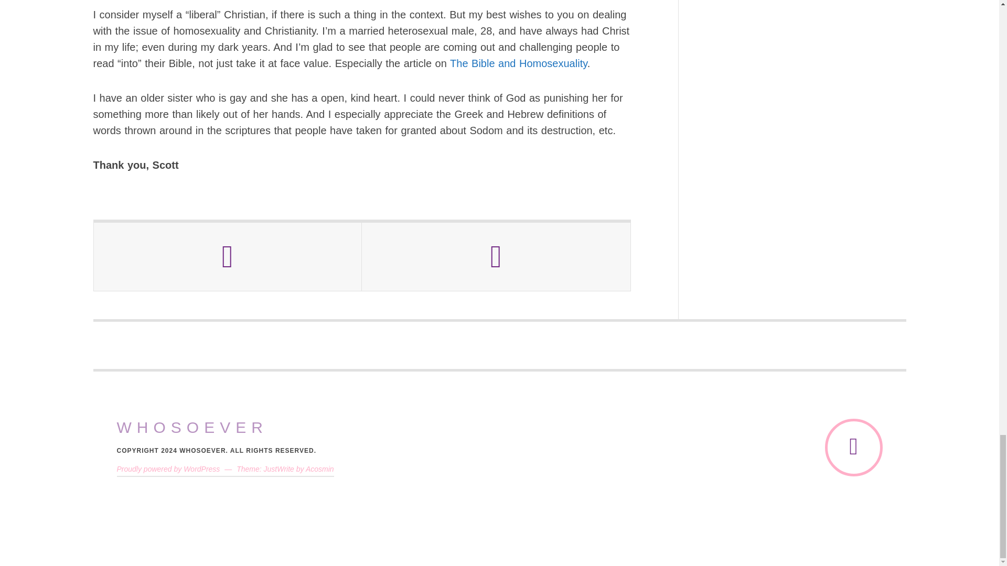 The image size is (1007, 566). I want to click on Whosoever, so click(192, 428).